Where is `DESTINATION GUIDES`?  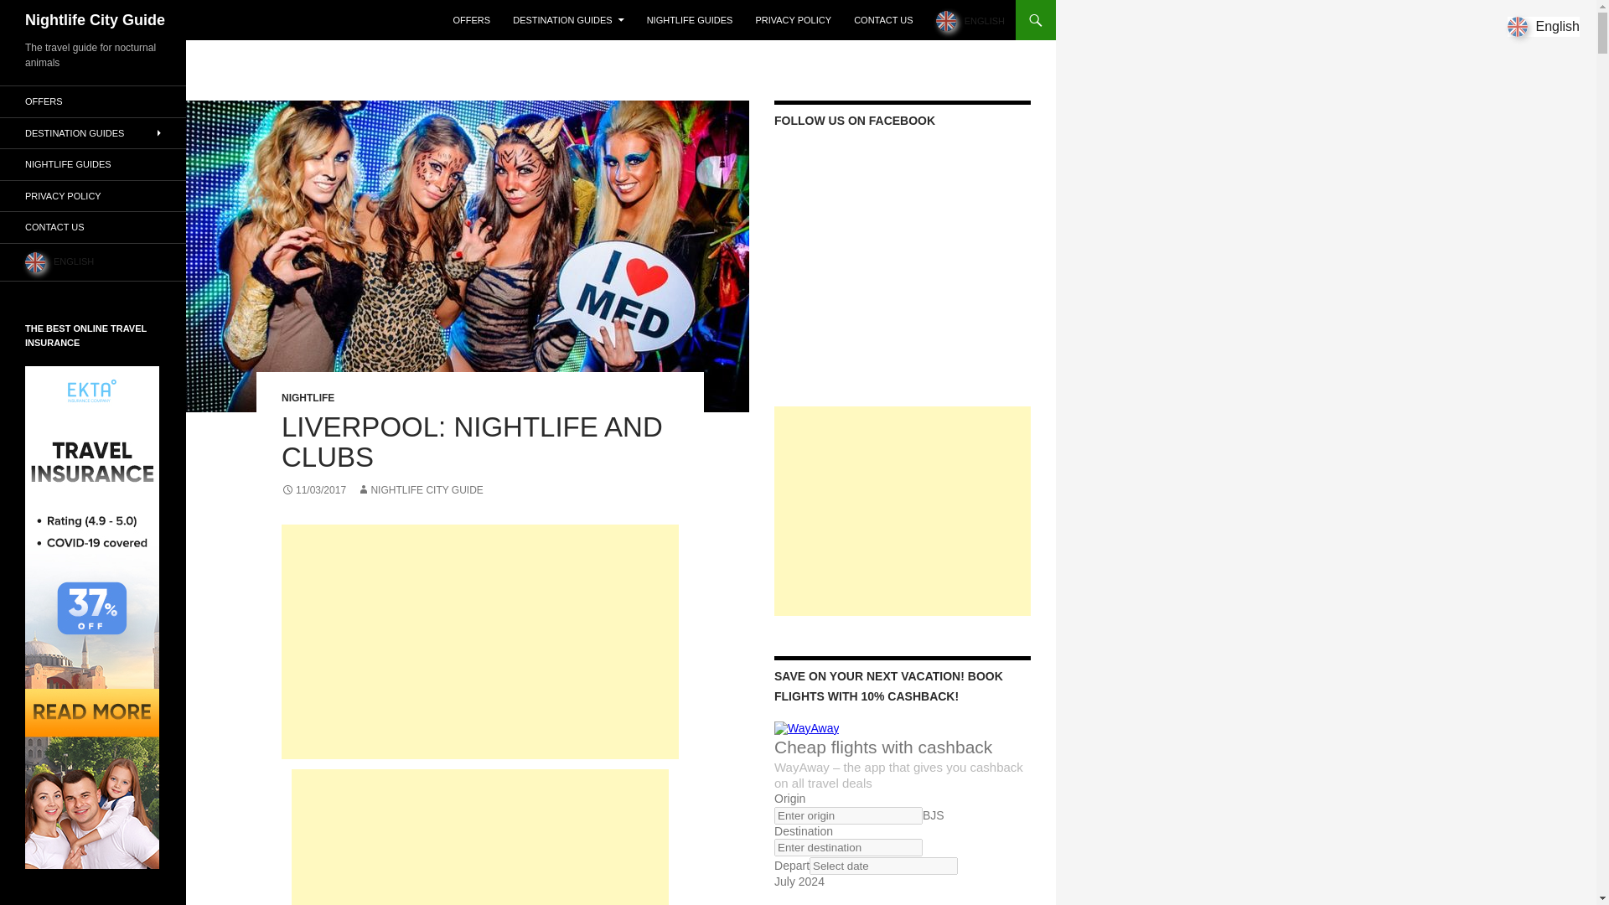 DESTINATION GUIDES is located at coordinates (568, 20).